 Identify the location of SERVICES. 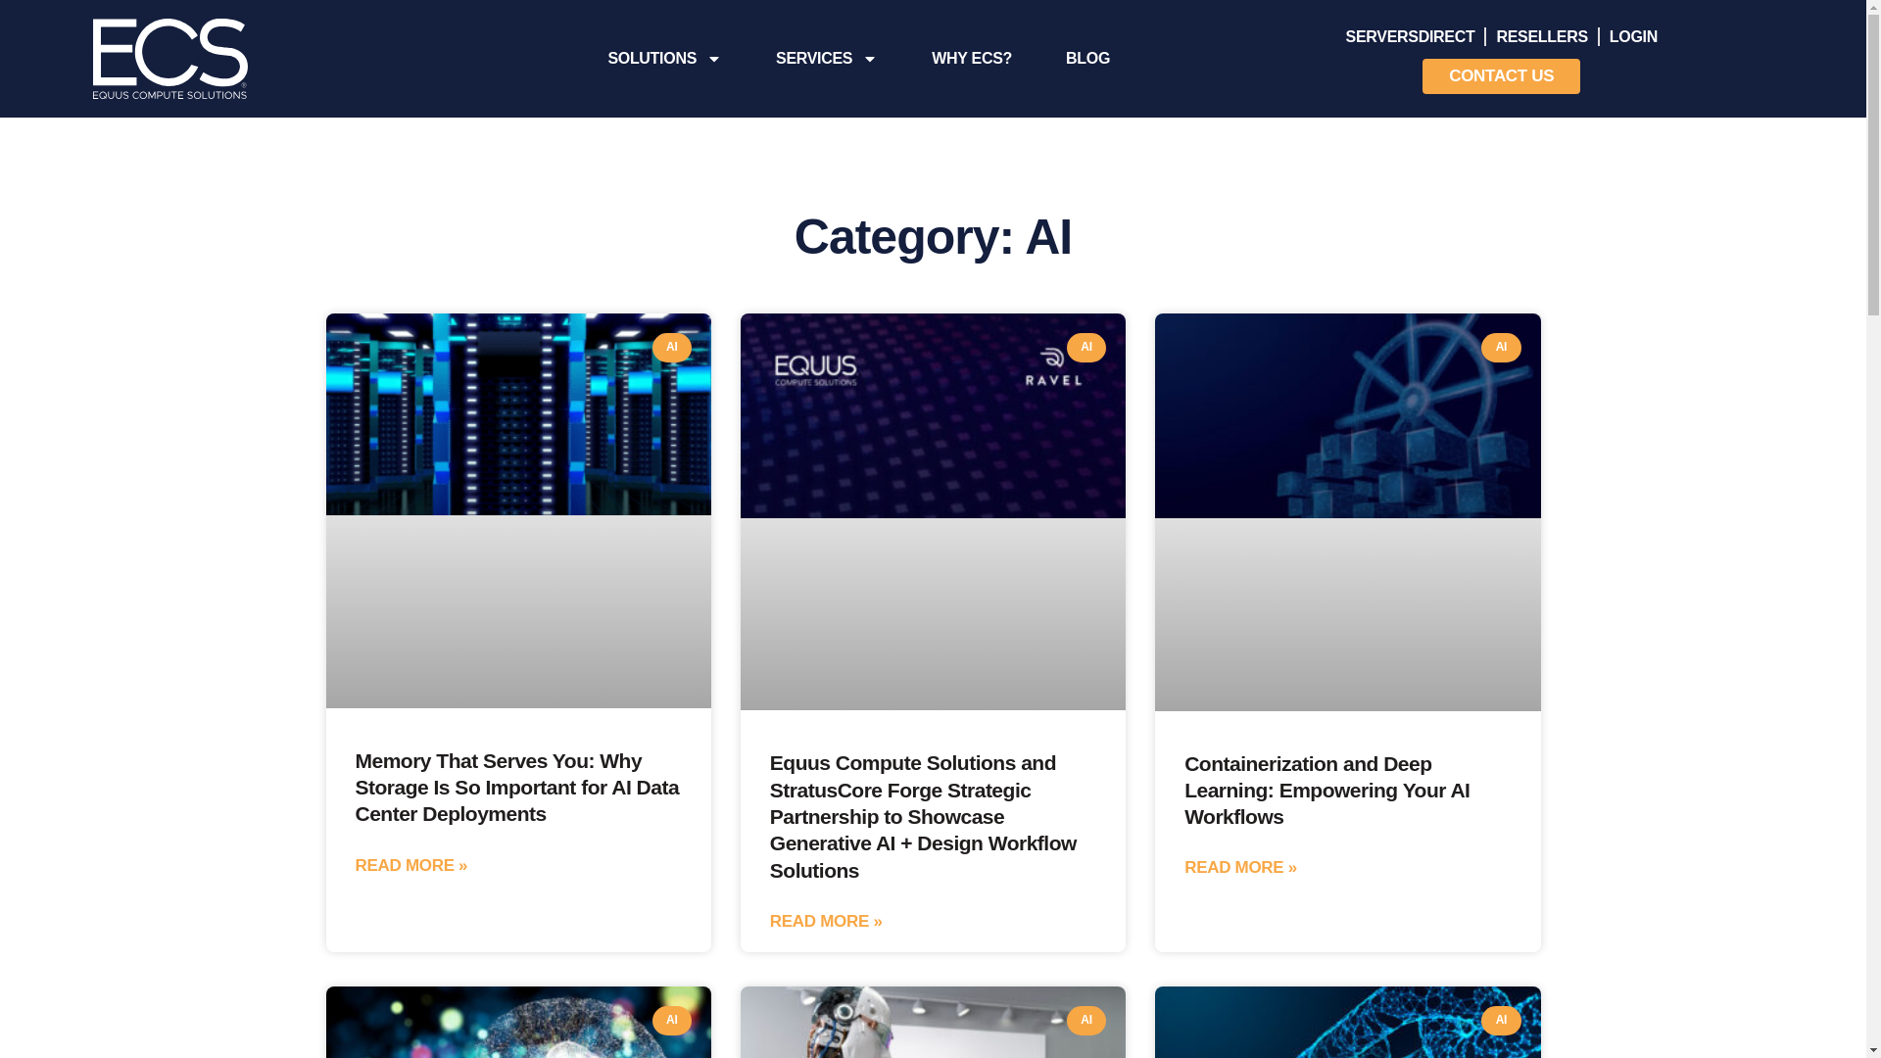
(826, 59).